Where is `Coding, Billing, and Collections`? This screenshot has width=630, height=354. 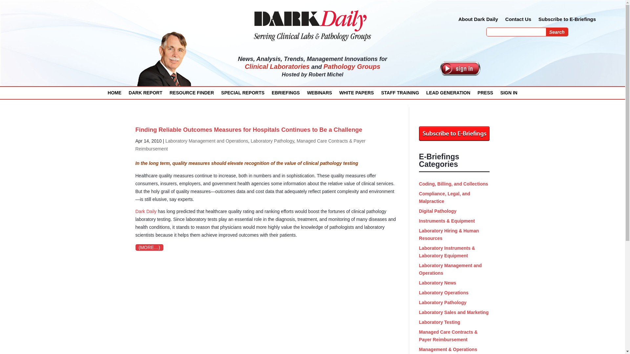 Coding, Billing, and Collections is located at coordinates (453, 184).